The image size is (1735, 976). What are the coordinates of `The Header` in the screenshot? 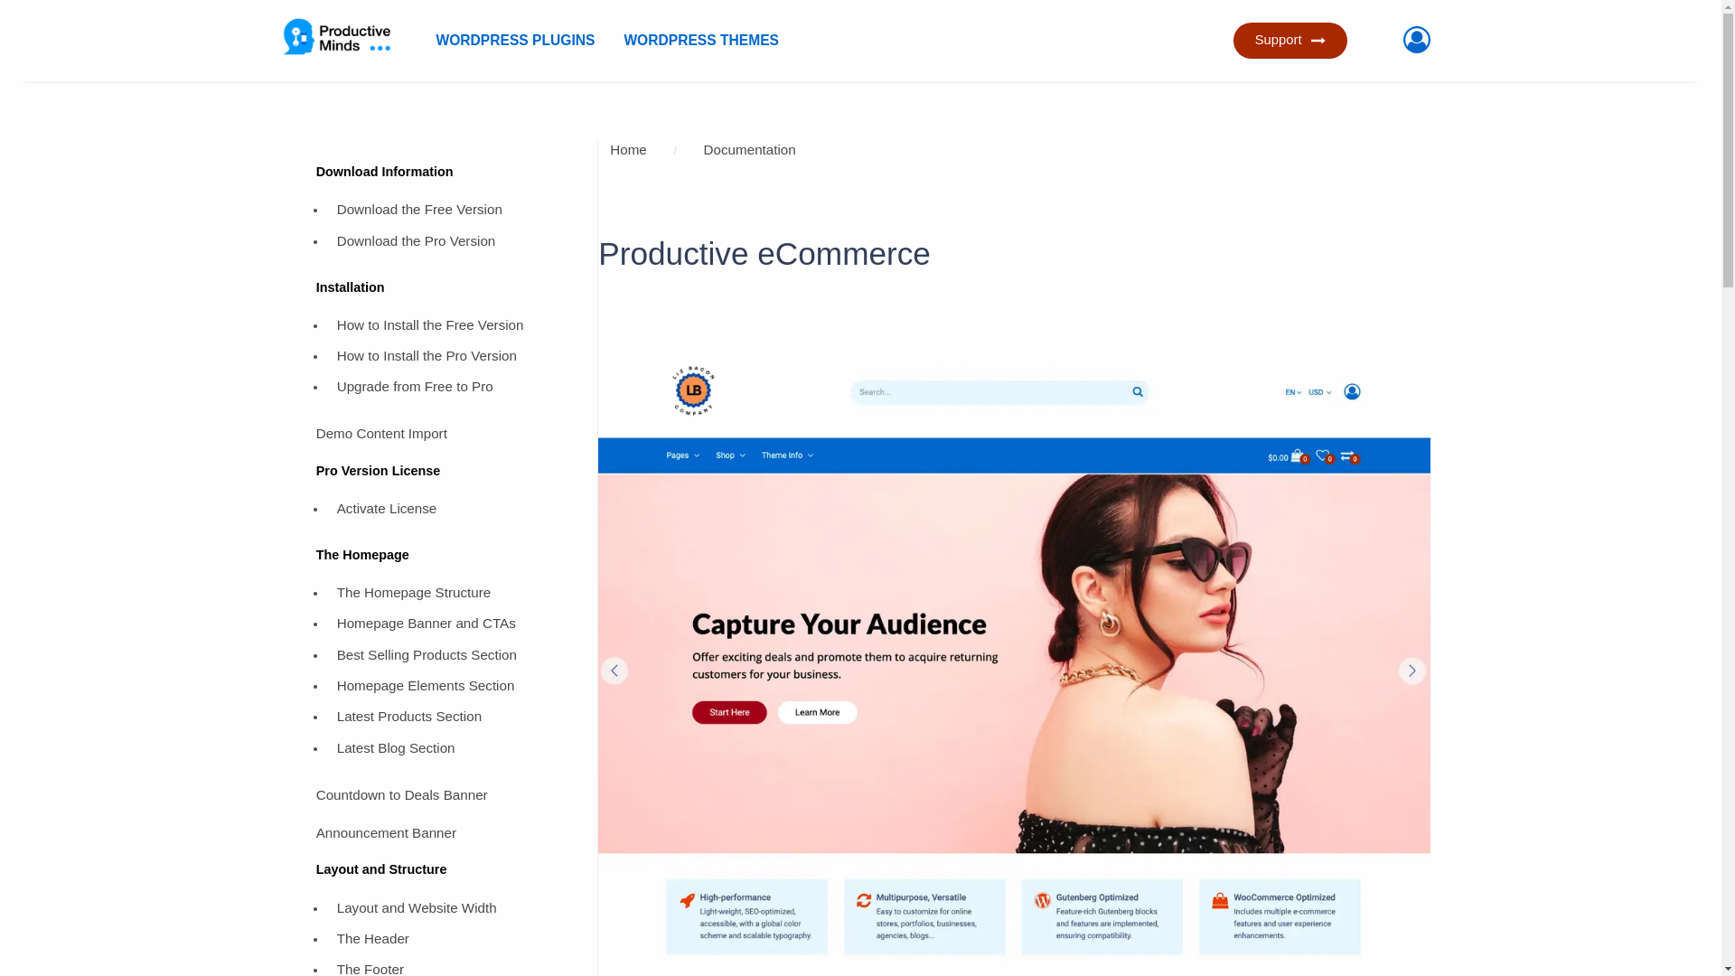 It's located at (452, 942).